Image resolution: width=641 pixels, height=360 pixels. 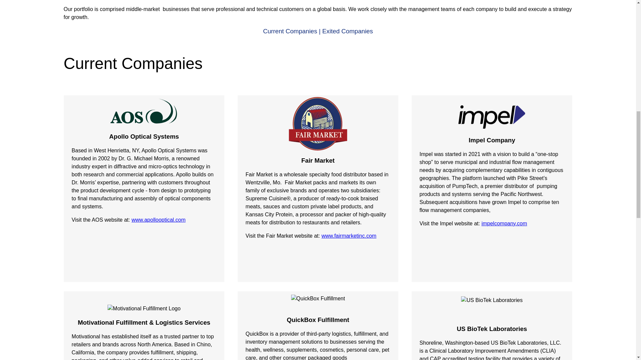 I want to click on impelcompany.com, so click(x=504, y=223).